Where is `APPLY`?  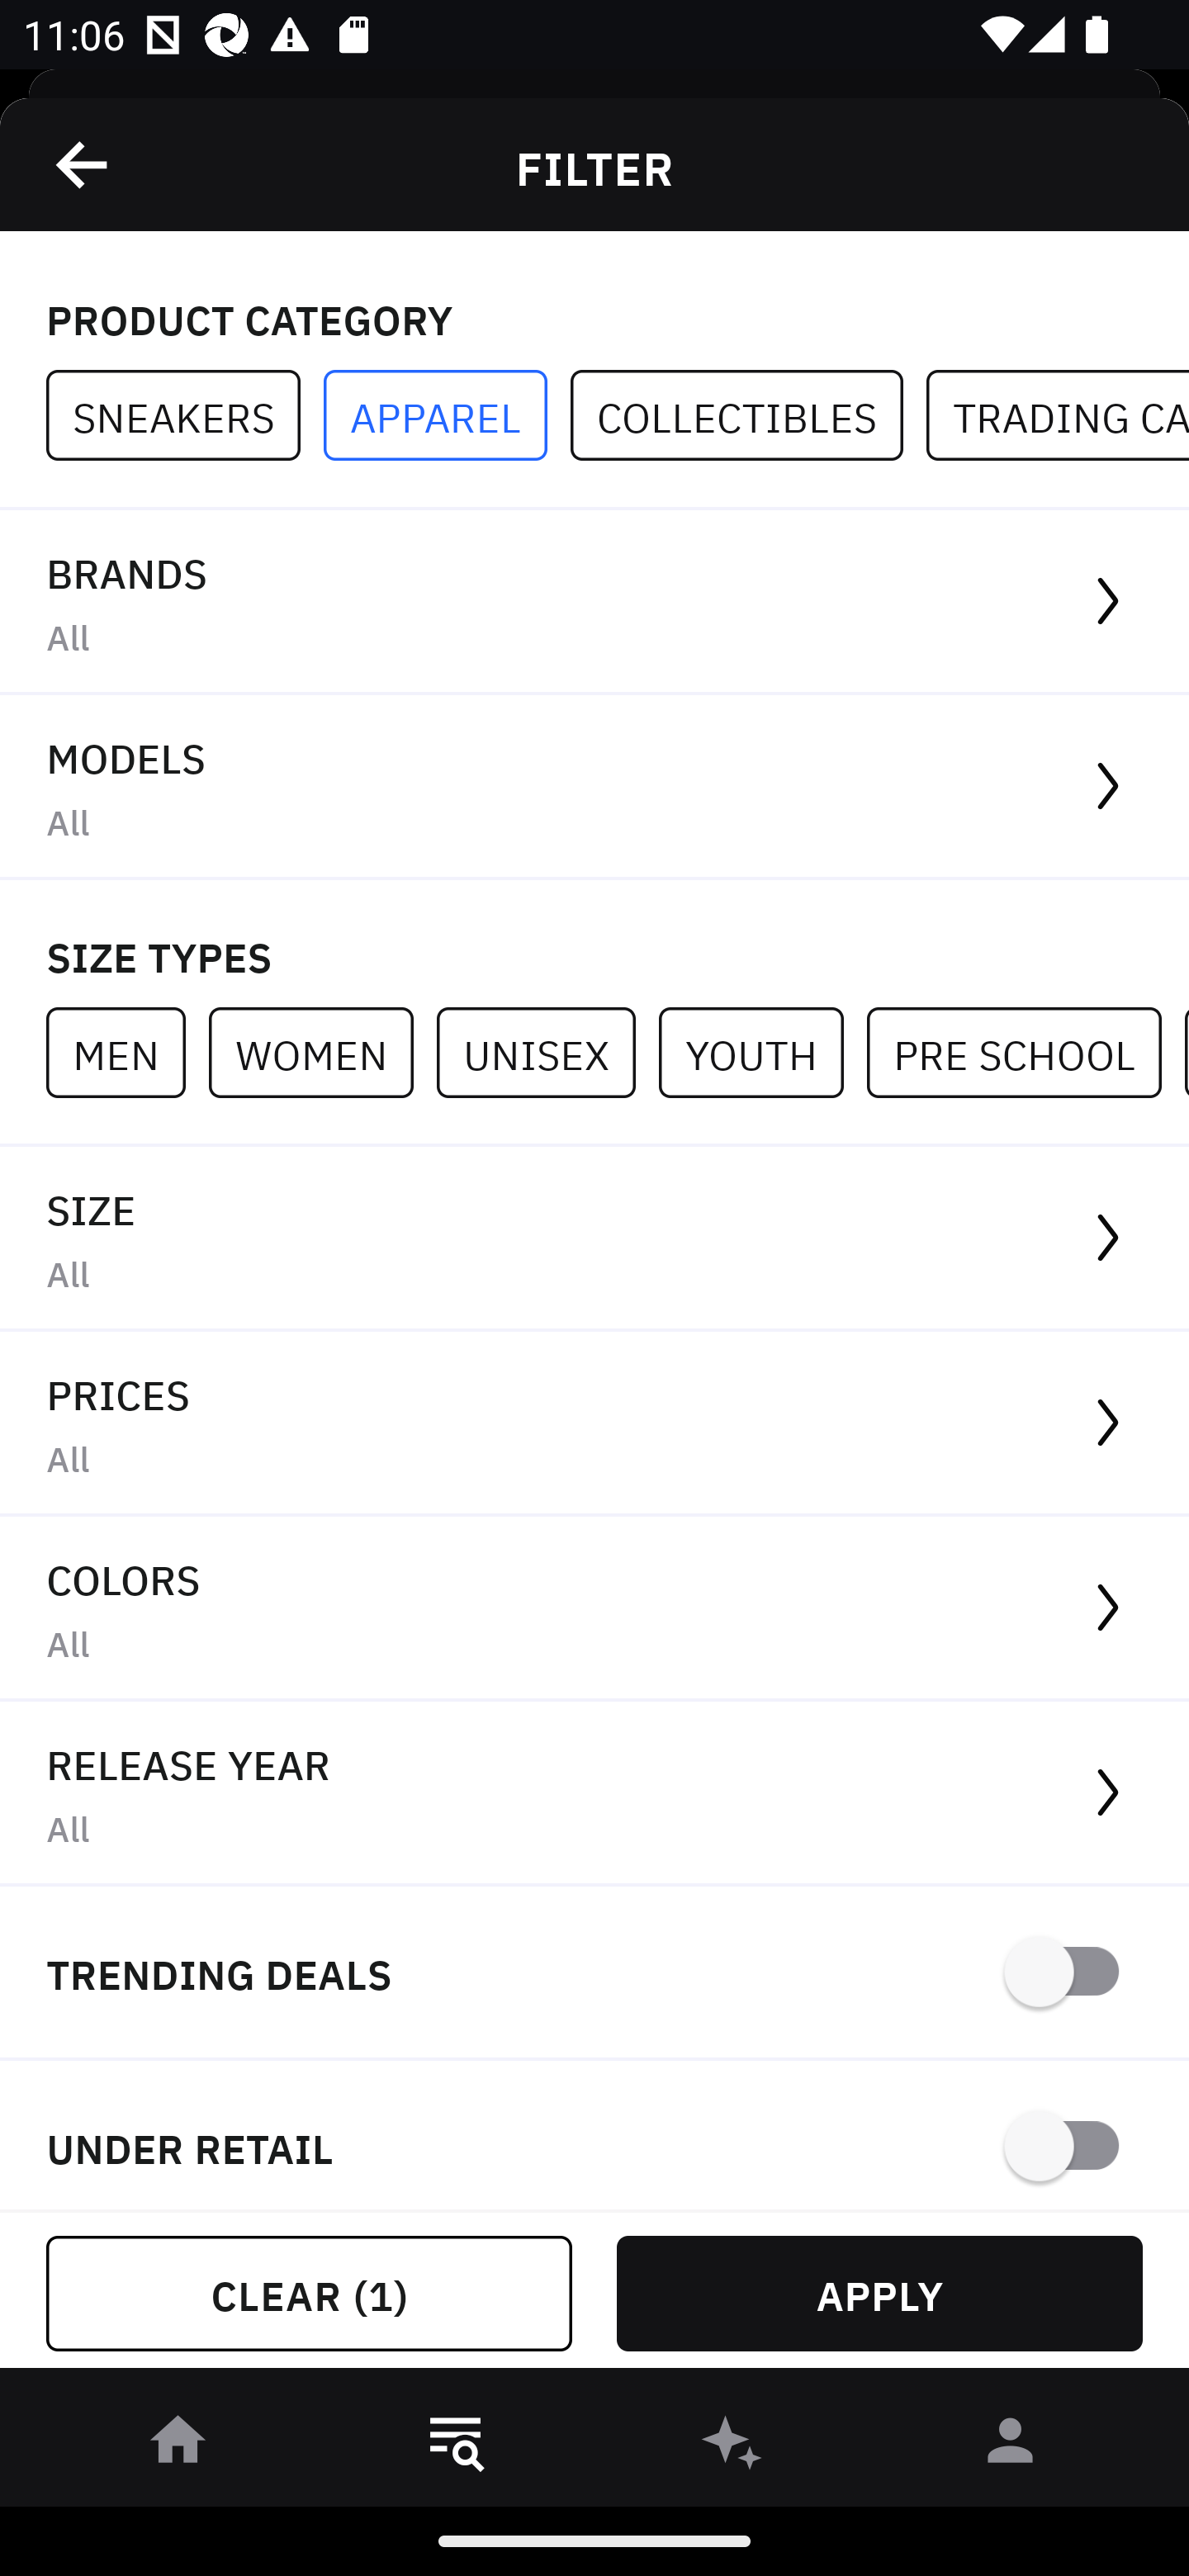 APPLY is located at coordinates (879, 2294).